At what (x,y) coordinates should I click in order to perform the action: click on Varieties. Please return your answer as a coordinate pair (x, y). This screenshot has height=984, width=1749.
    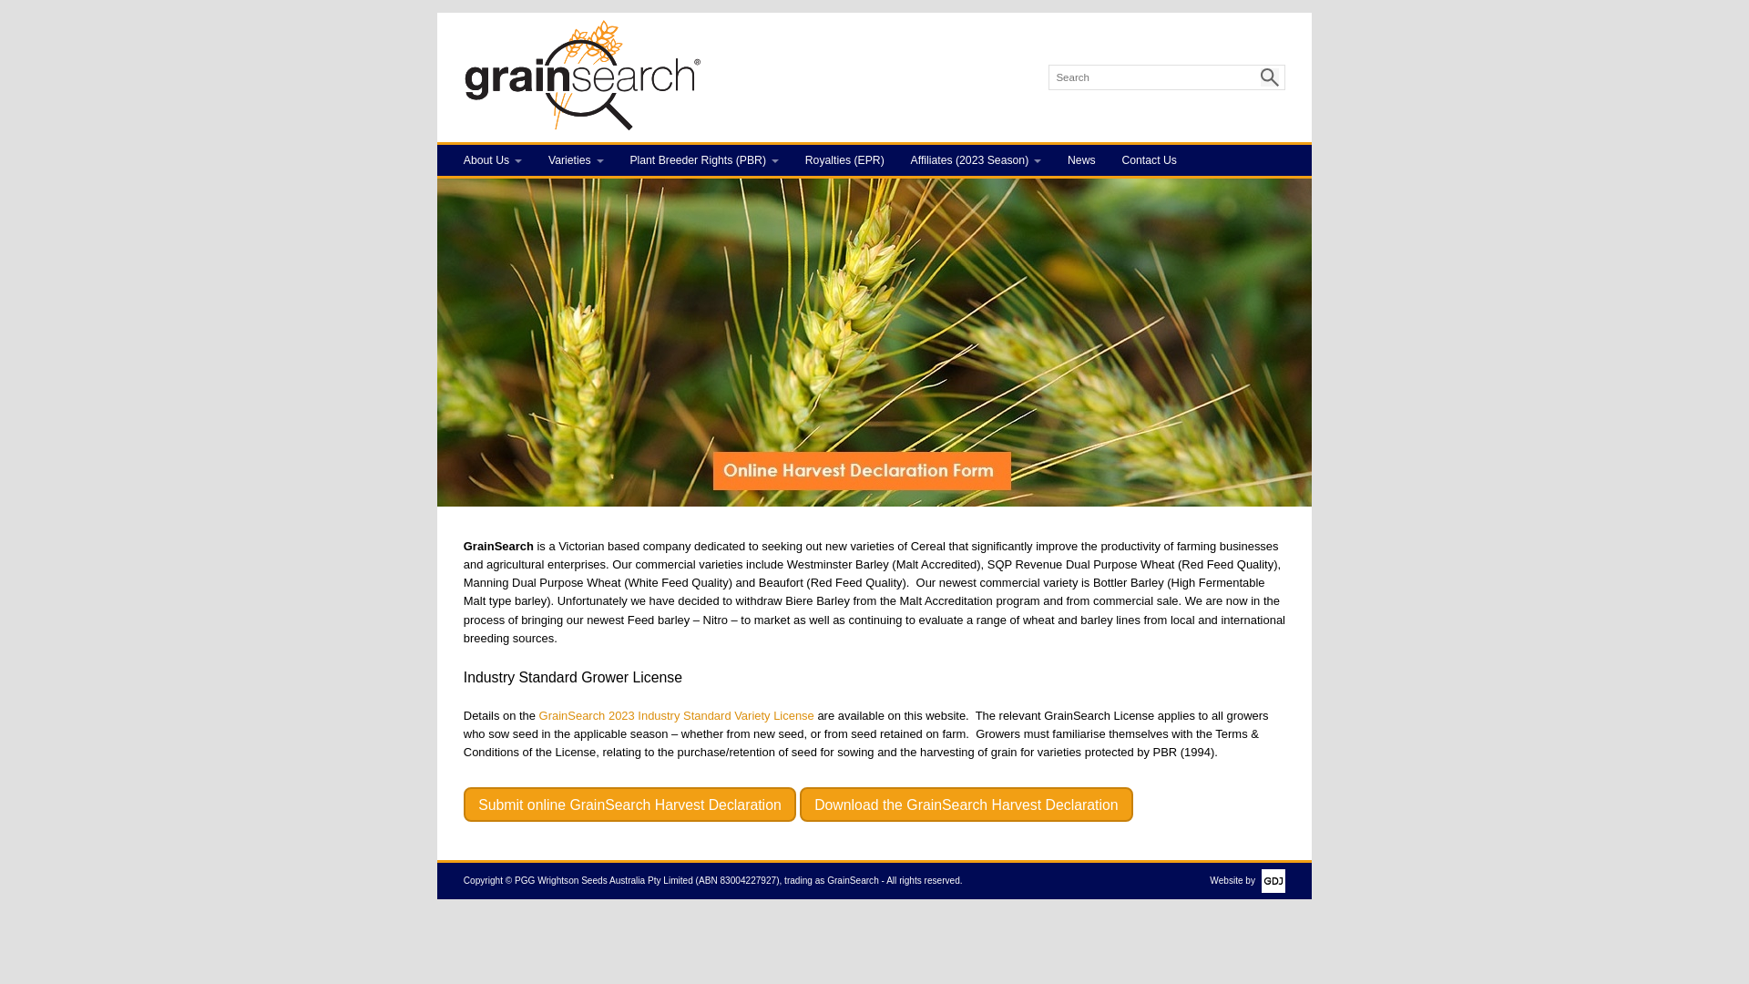
    Looking at the image, I should click on (576, 160).